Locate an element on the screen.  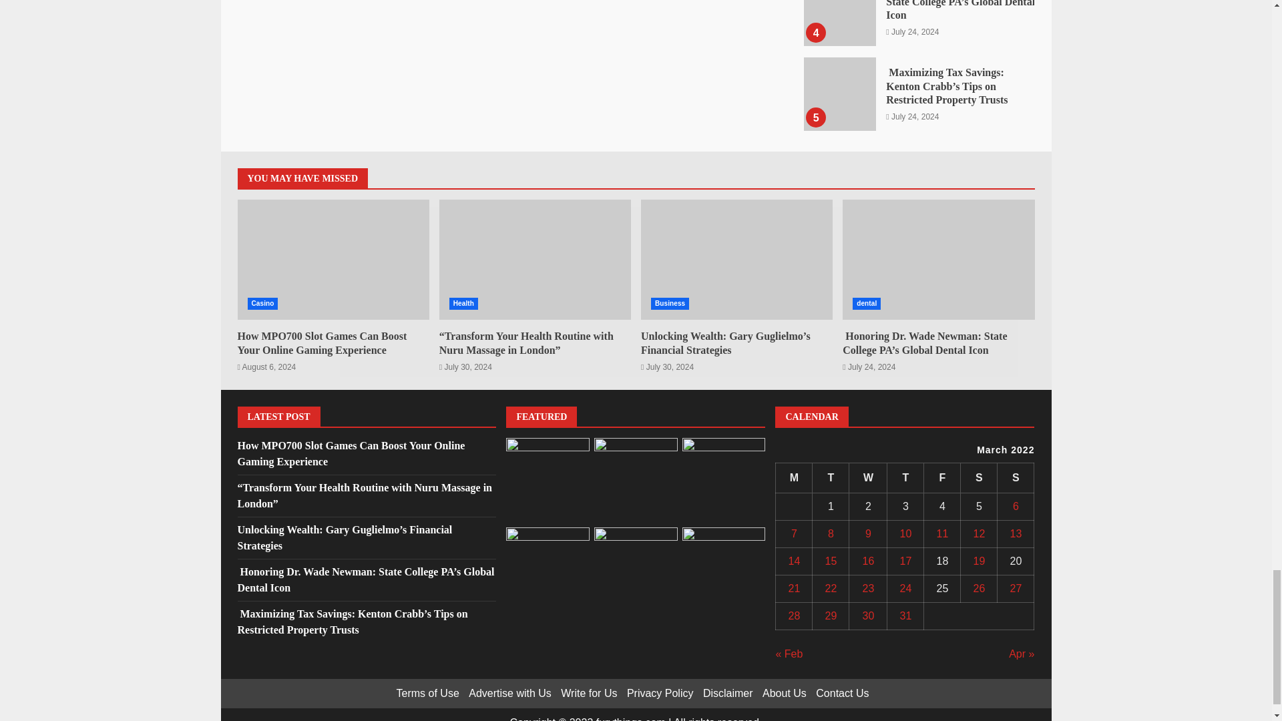
Friday is located at coordinates (942, 477).